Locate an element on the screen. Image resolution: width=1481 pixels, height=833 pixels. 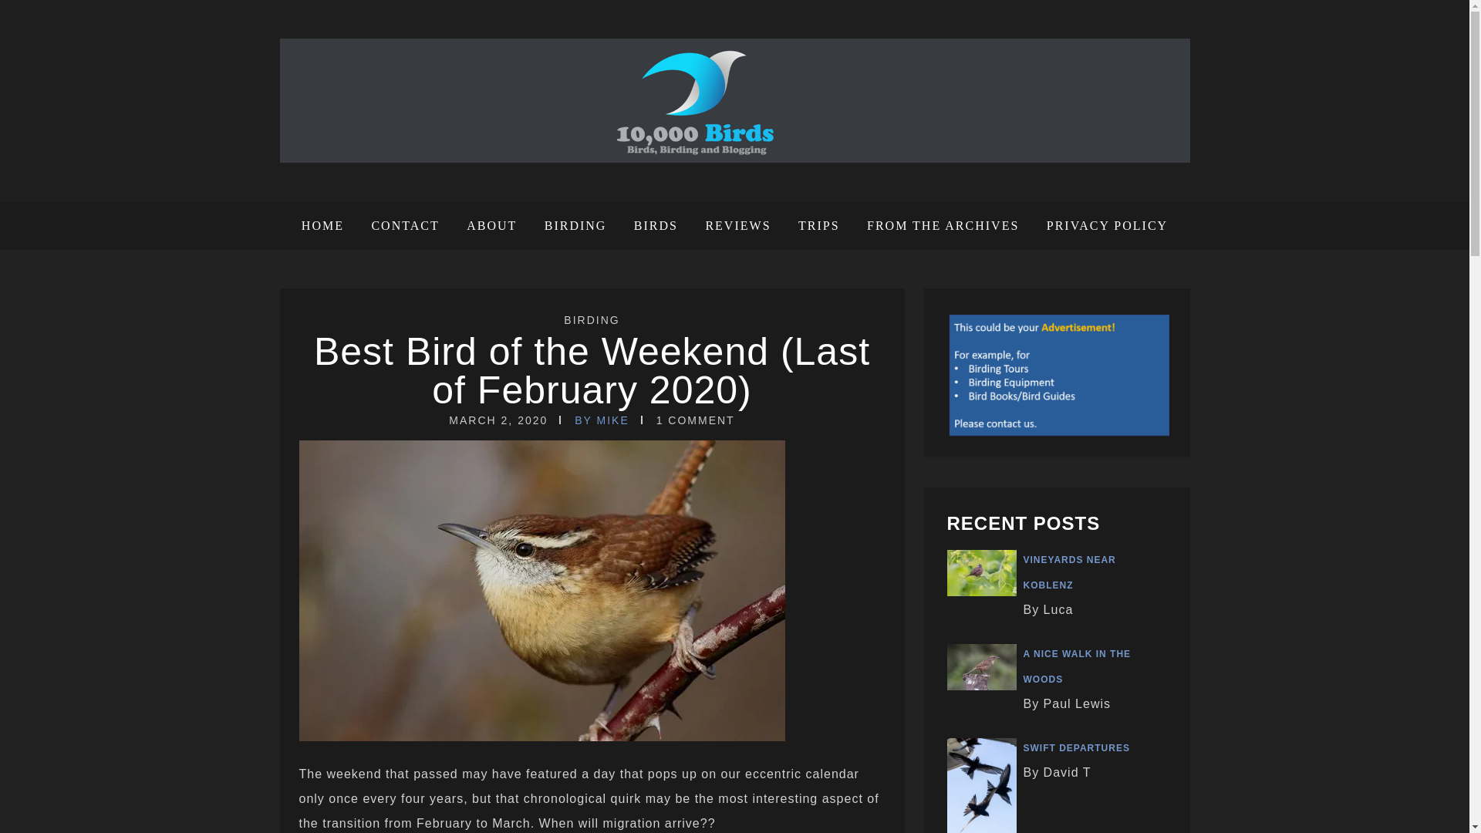
ABOUT is located at coordinates (491, 226).